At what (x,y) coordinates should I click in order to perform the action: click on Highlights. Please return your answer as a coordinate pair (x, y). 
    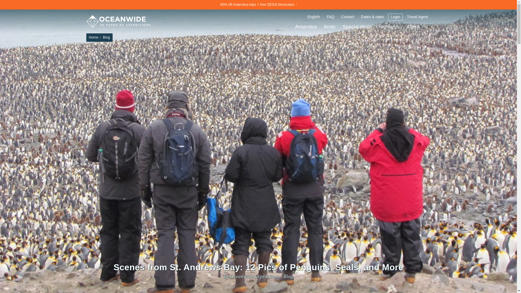
    Looking at the image, I should click on (389, 27).